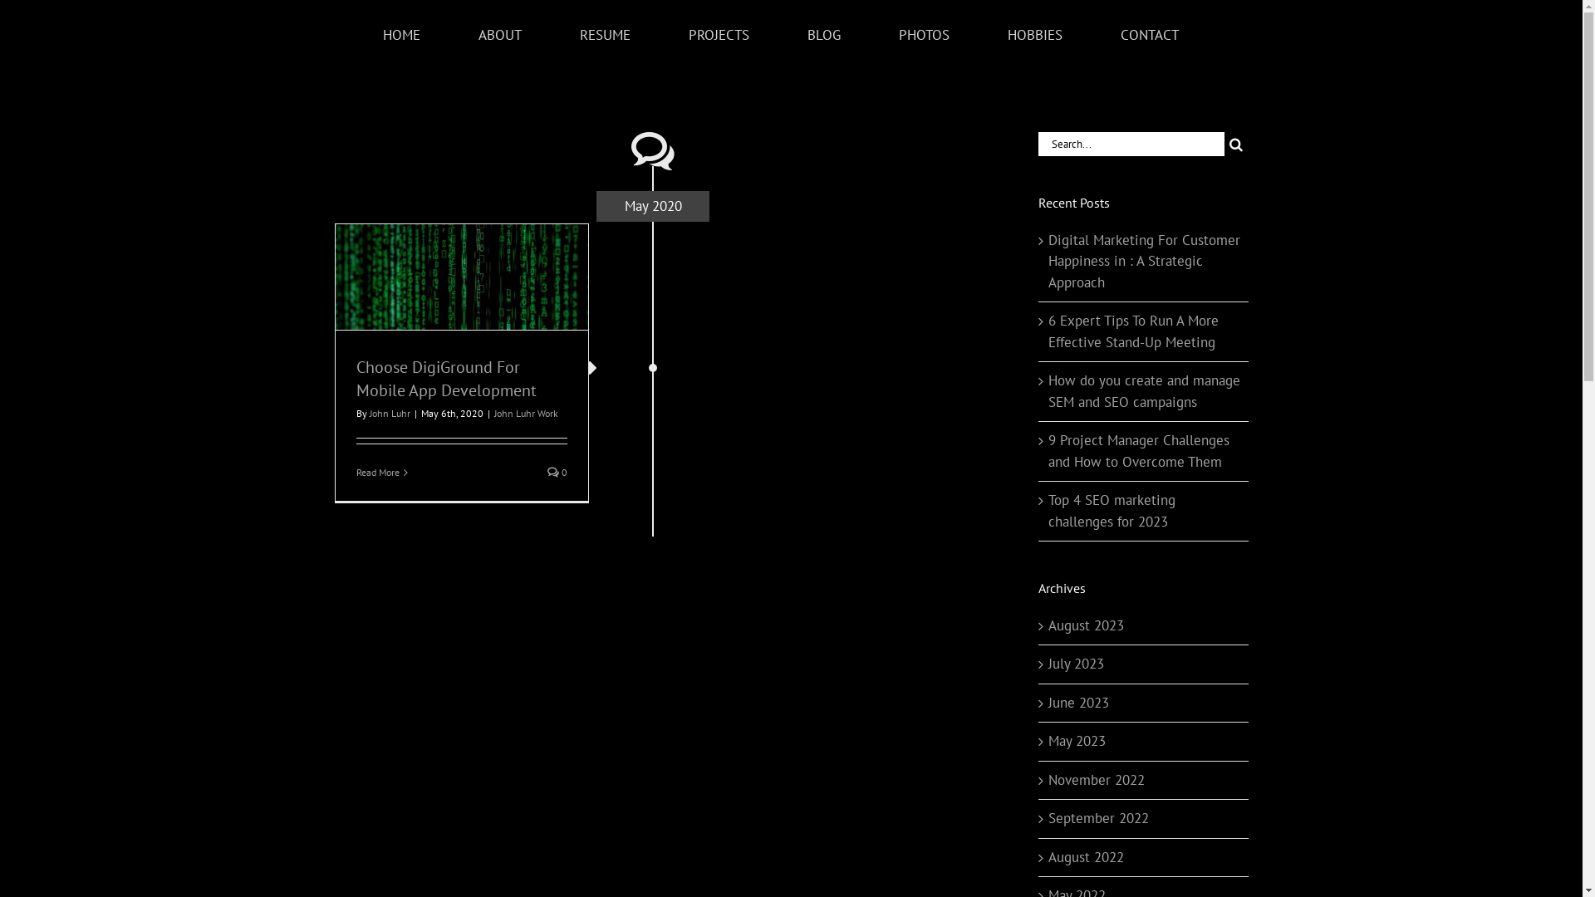 The width and height of the screenshot is (1595, 897). What do you see at coordinates (1087, 857) in the screenshot?
I see `August 2022` at bounding box center [1087, 857].